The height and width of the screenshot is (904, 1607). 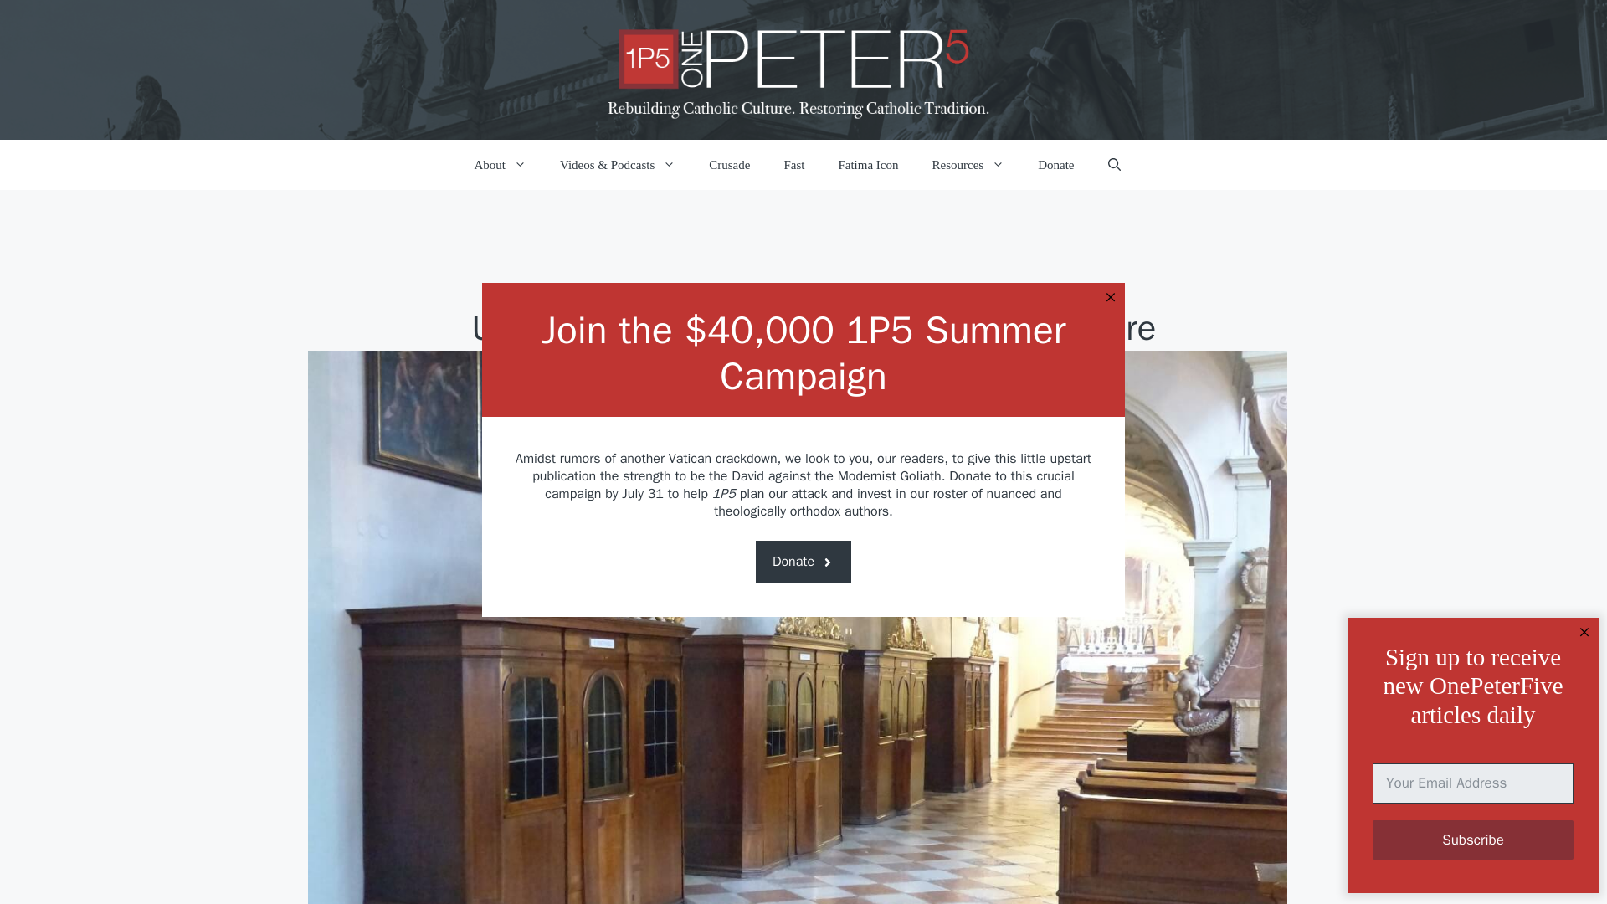 I want to click on Posts by  T. S. Flanders, so click(x=721, y=378).